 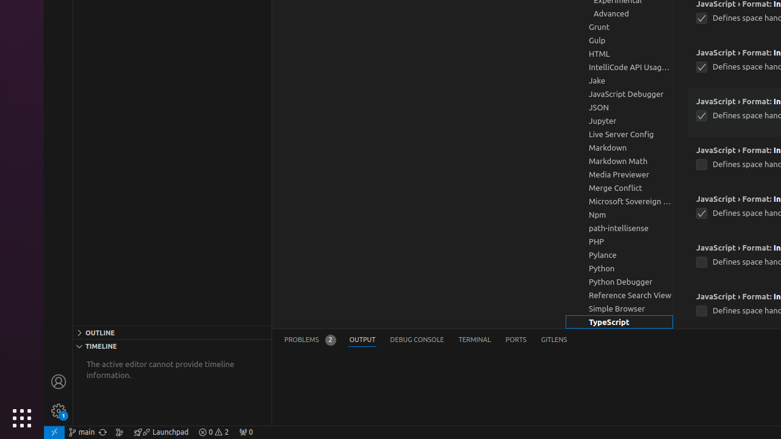 What do you see at coordinates (59, 411) in the screenshot?
I see `Manage - New Code update available.` at bounding box center [59, 411].